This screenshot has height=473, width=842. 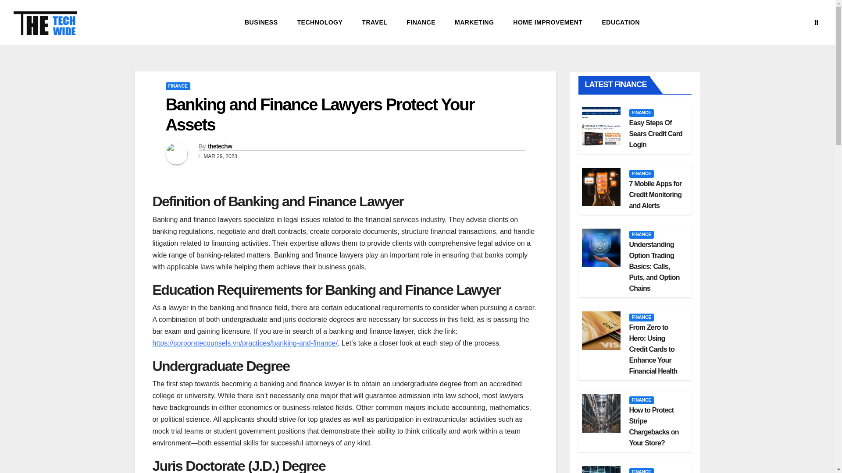 What do you see at coordinates (220, 146) in the screenshot?
I see `thetechw` at bounding box center [220, 146].